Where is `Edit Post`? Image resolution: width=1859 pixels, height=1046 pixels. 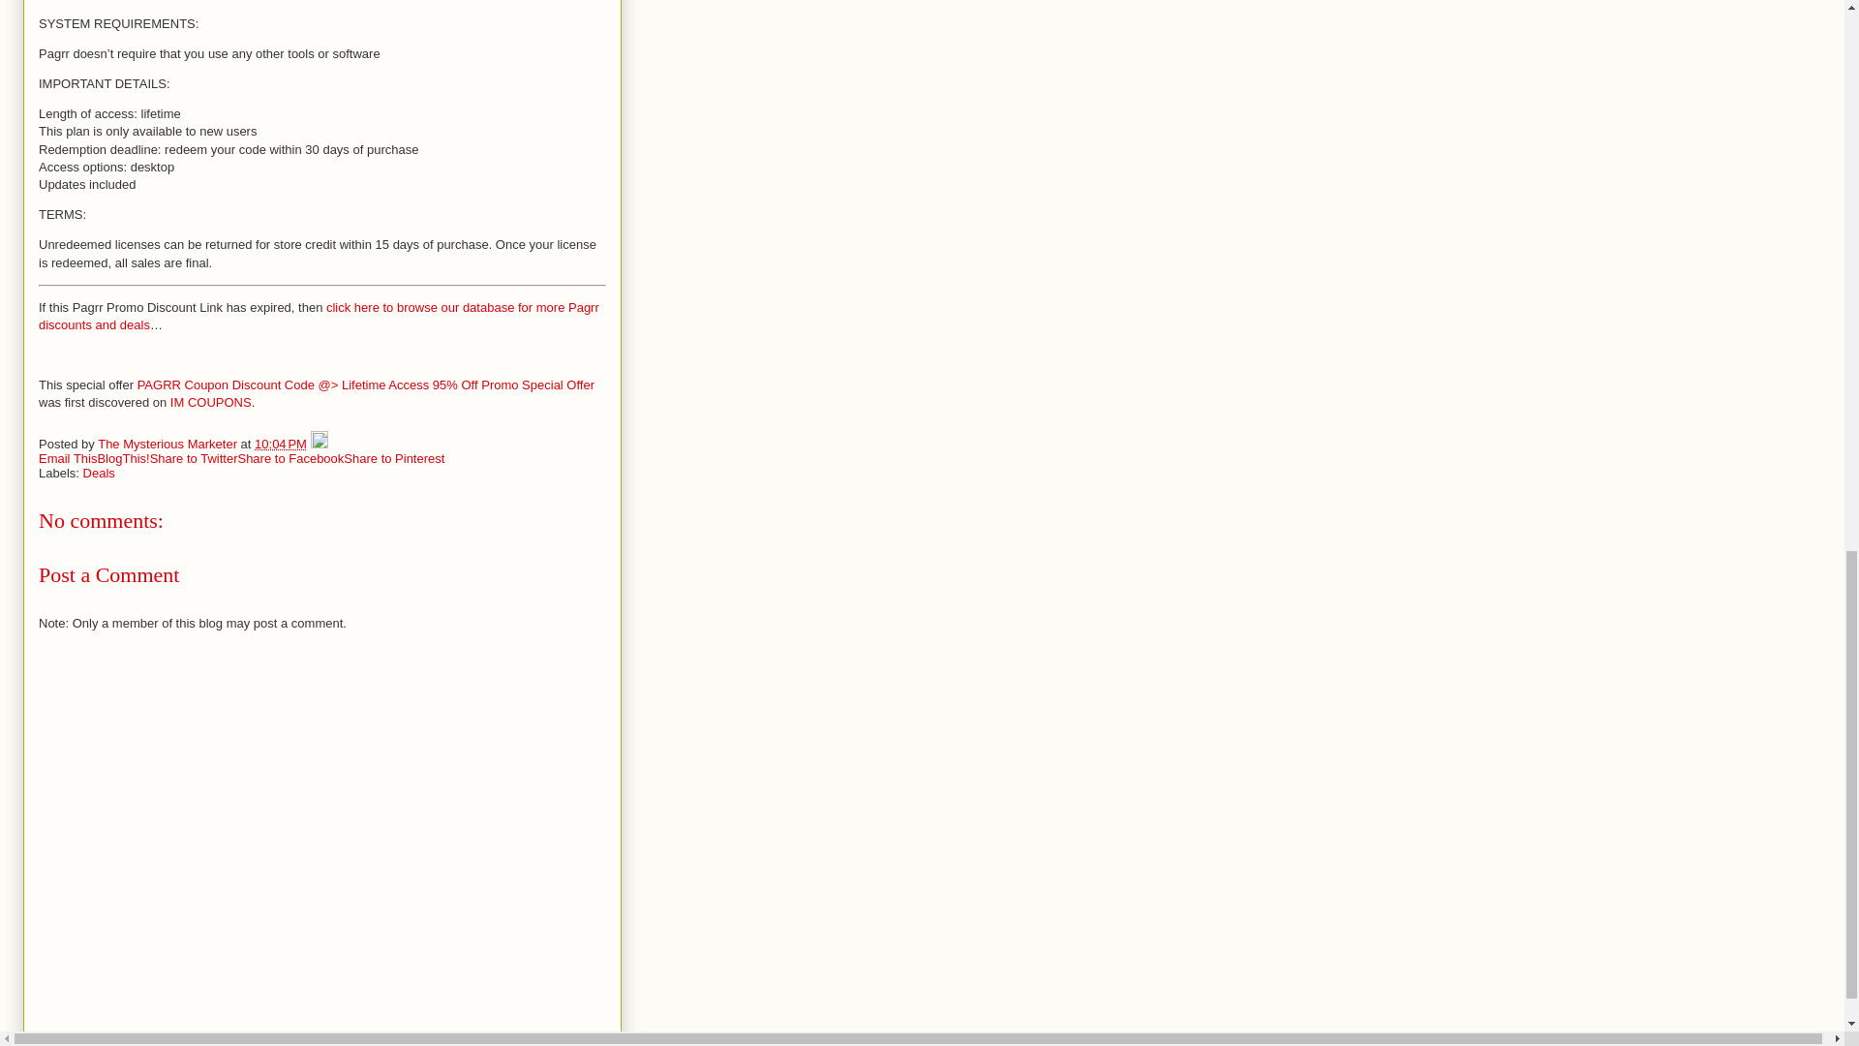
Edit Post is located at coordinates (320, 444).